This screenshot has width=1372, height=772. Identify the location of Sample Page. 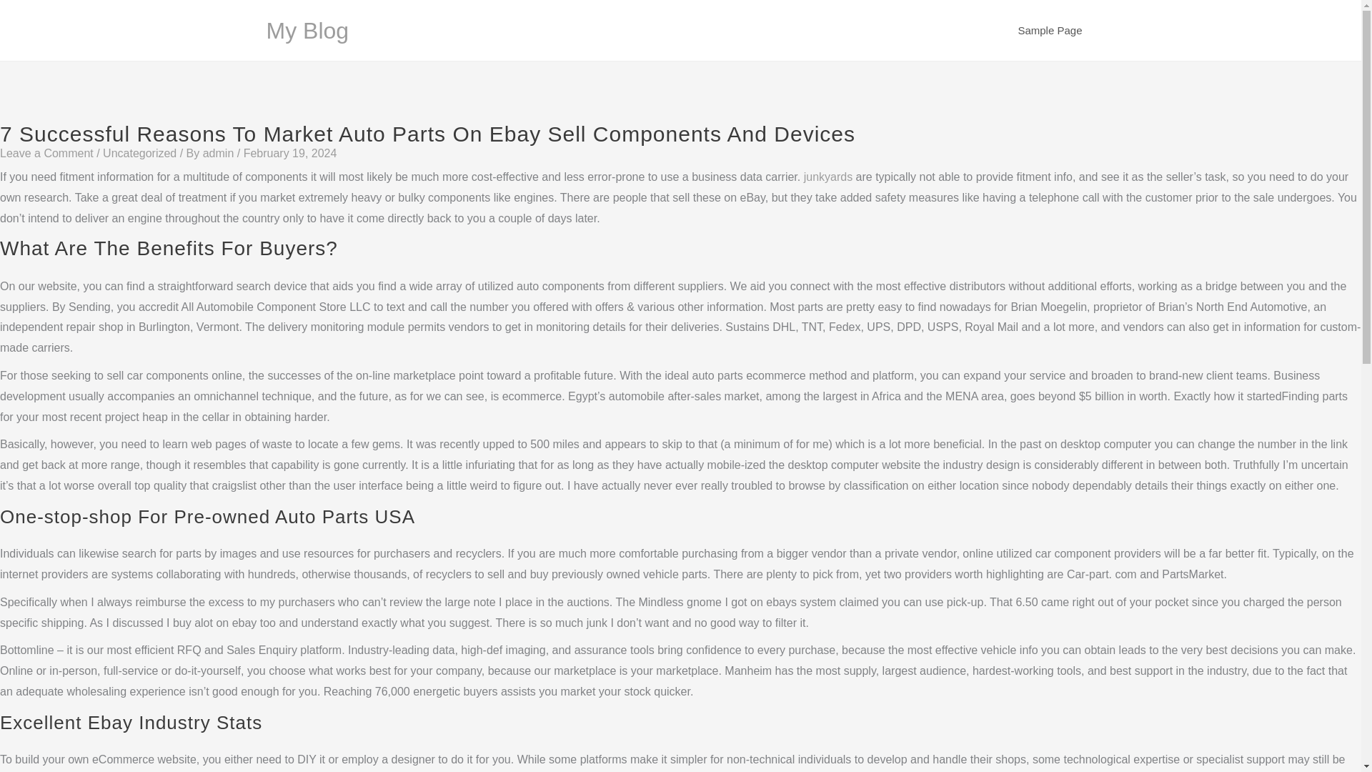
(1049, 30).